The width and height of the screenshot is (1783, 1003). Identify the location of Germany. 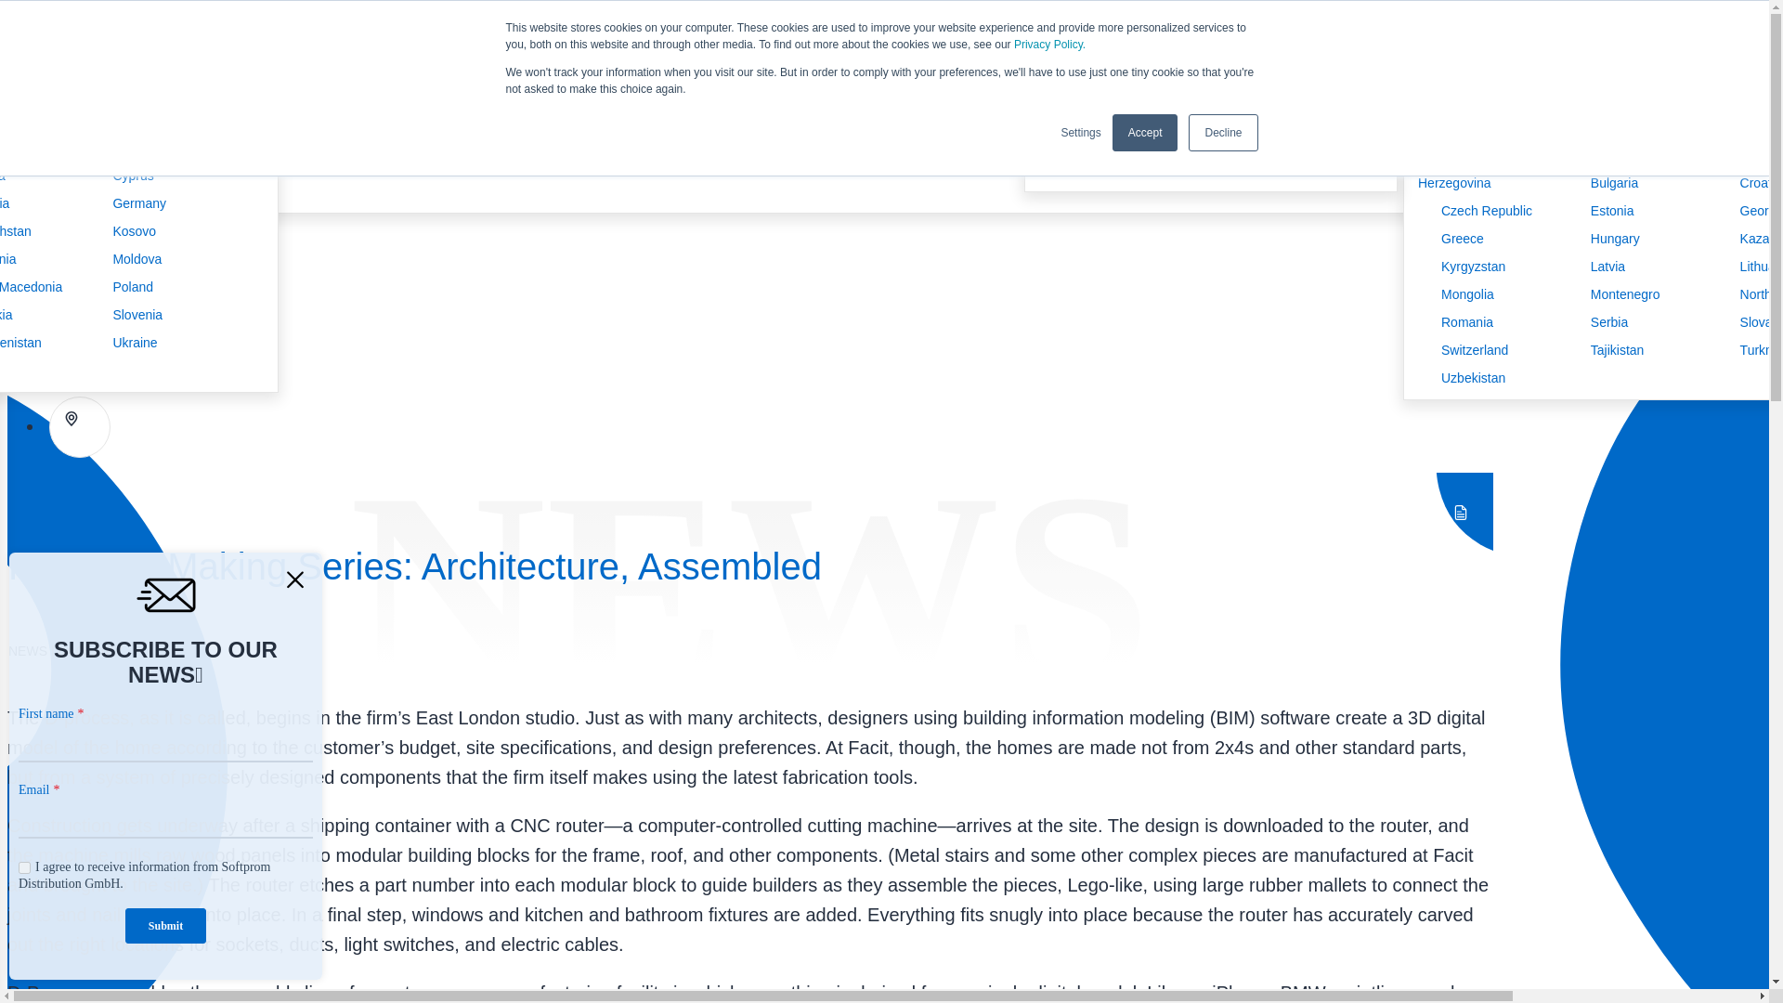
(127, 203).